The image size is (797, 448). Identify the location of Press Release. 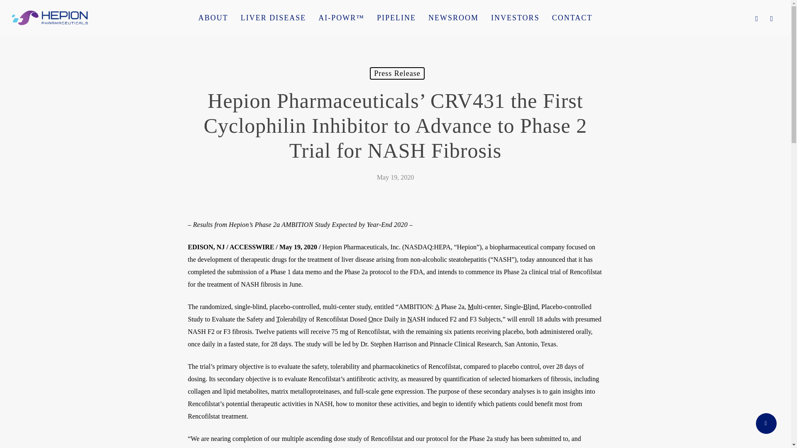
(397, 73).